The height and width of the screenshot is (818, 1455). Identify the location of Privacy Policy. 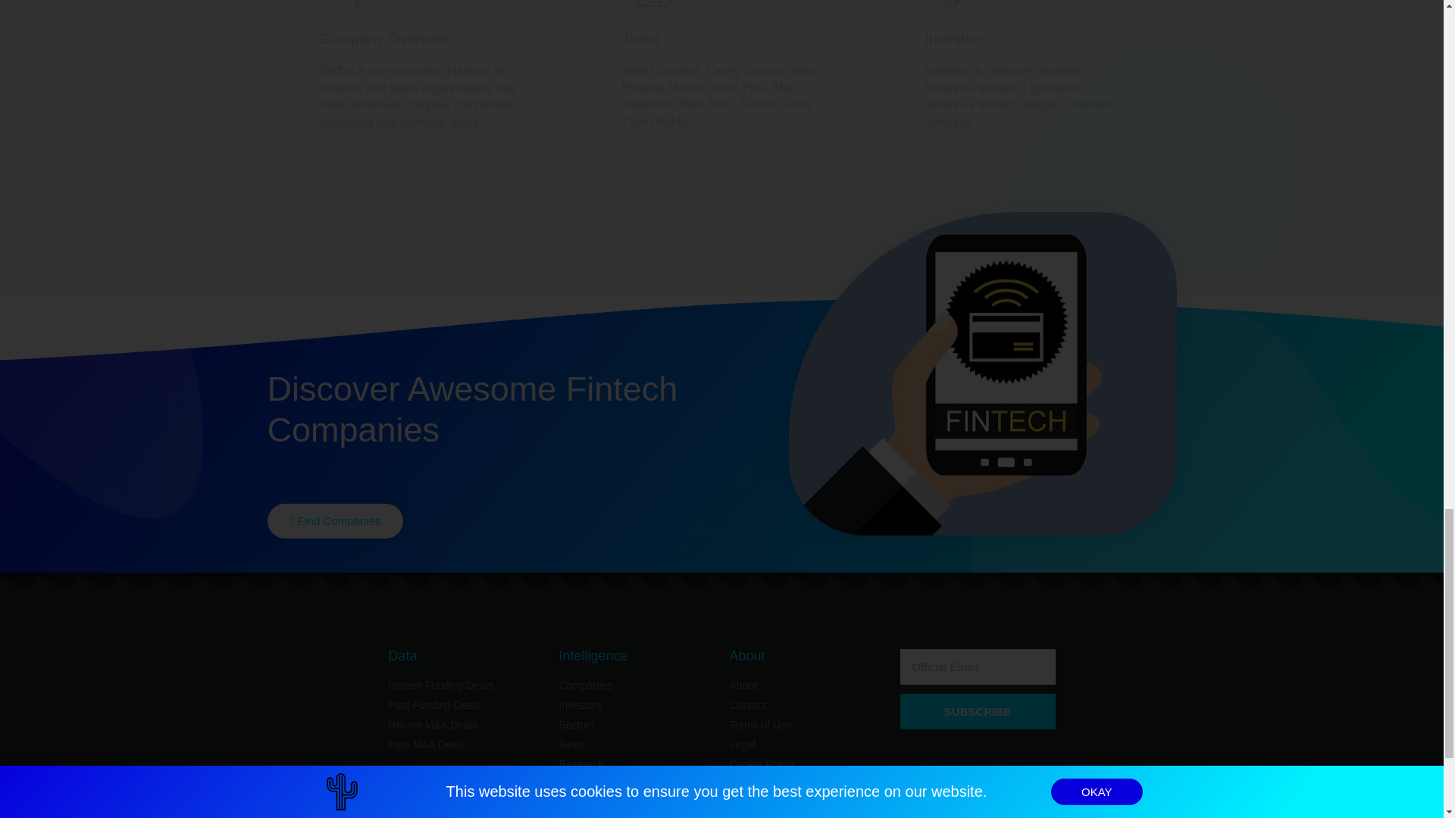
(806, 784).